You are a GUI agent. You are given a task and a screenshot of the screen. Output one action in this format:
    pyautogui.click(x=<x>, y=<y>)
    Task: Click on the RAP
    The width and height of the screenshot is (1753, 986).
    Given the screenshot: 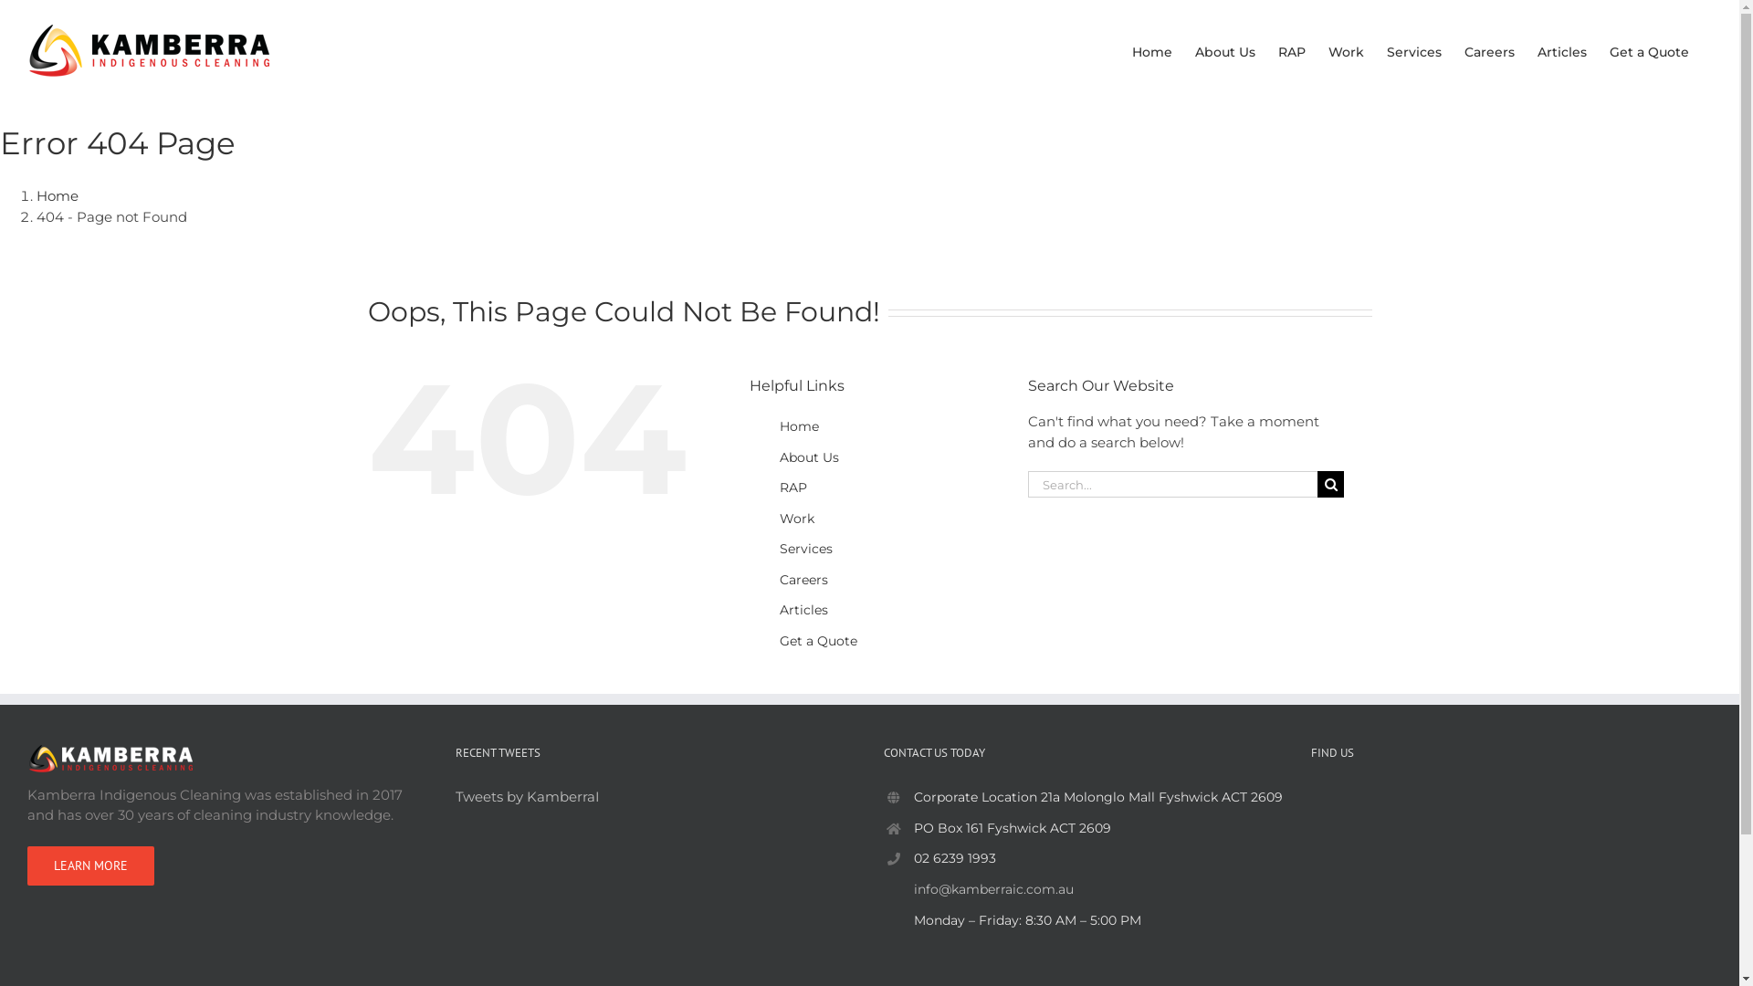 What is the action you would take?
    pyautogui.click(x=1292, y=51)
    